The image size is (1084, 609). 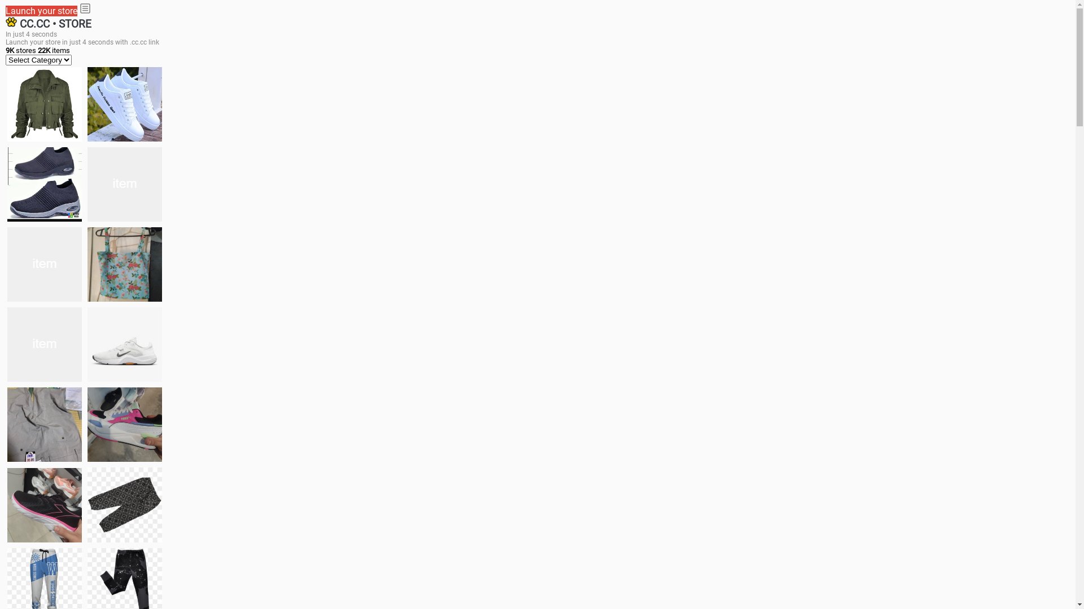 What do you see at coordinates (125, 345) in the screenshot?
I see `Shoes` at bounding box center [125, 345].